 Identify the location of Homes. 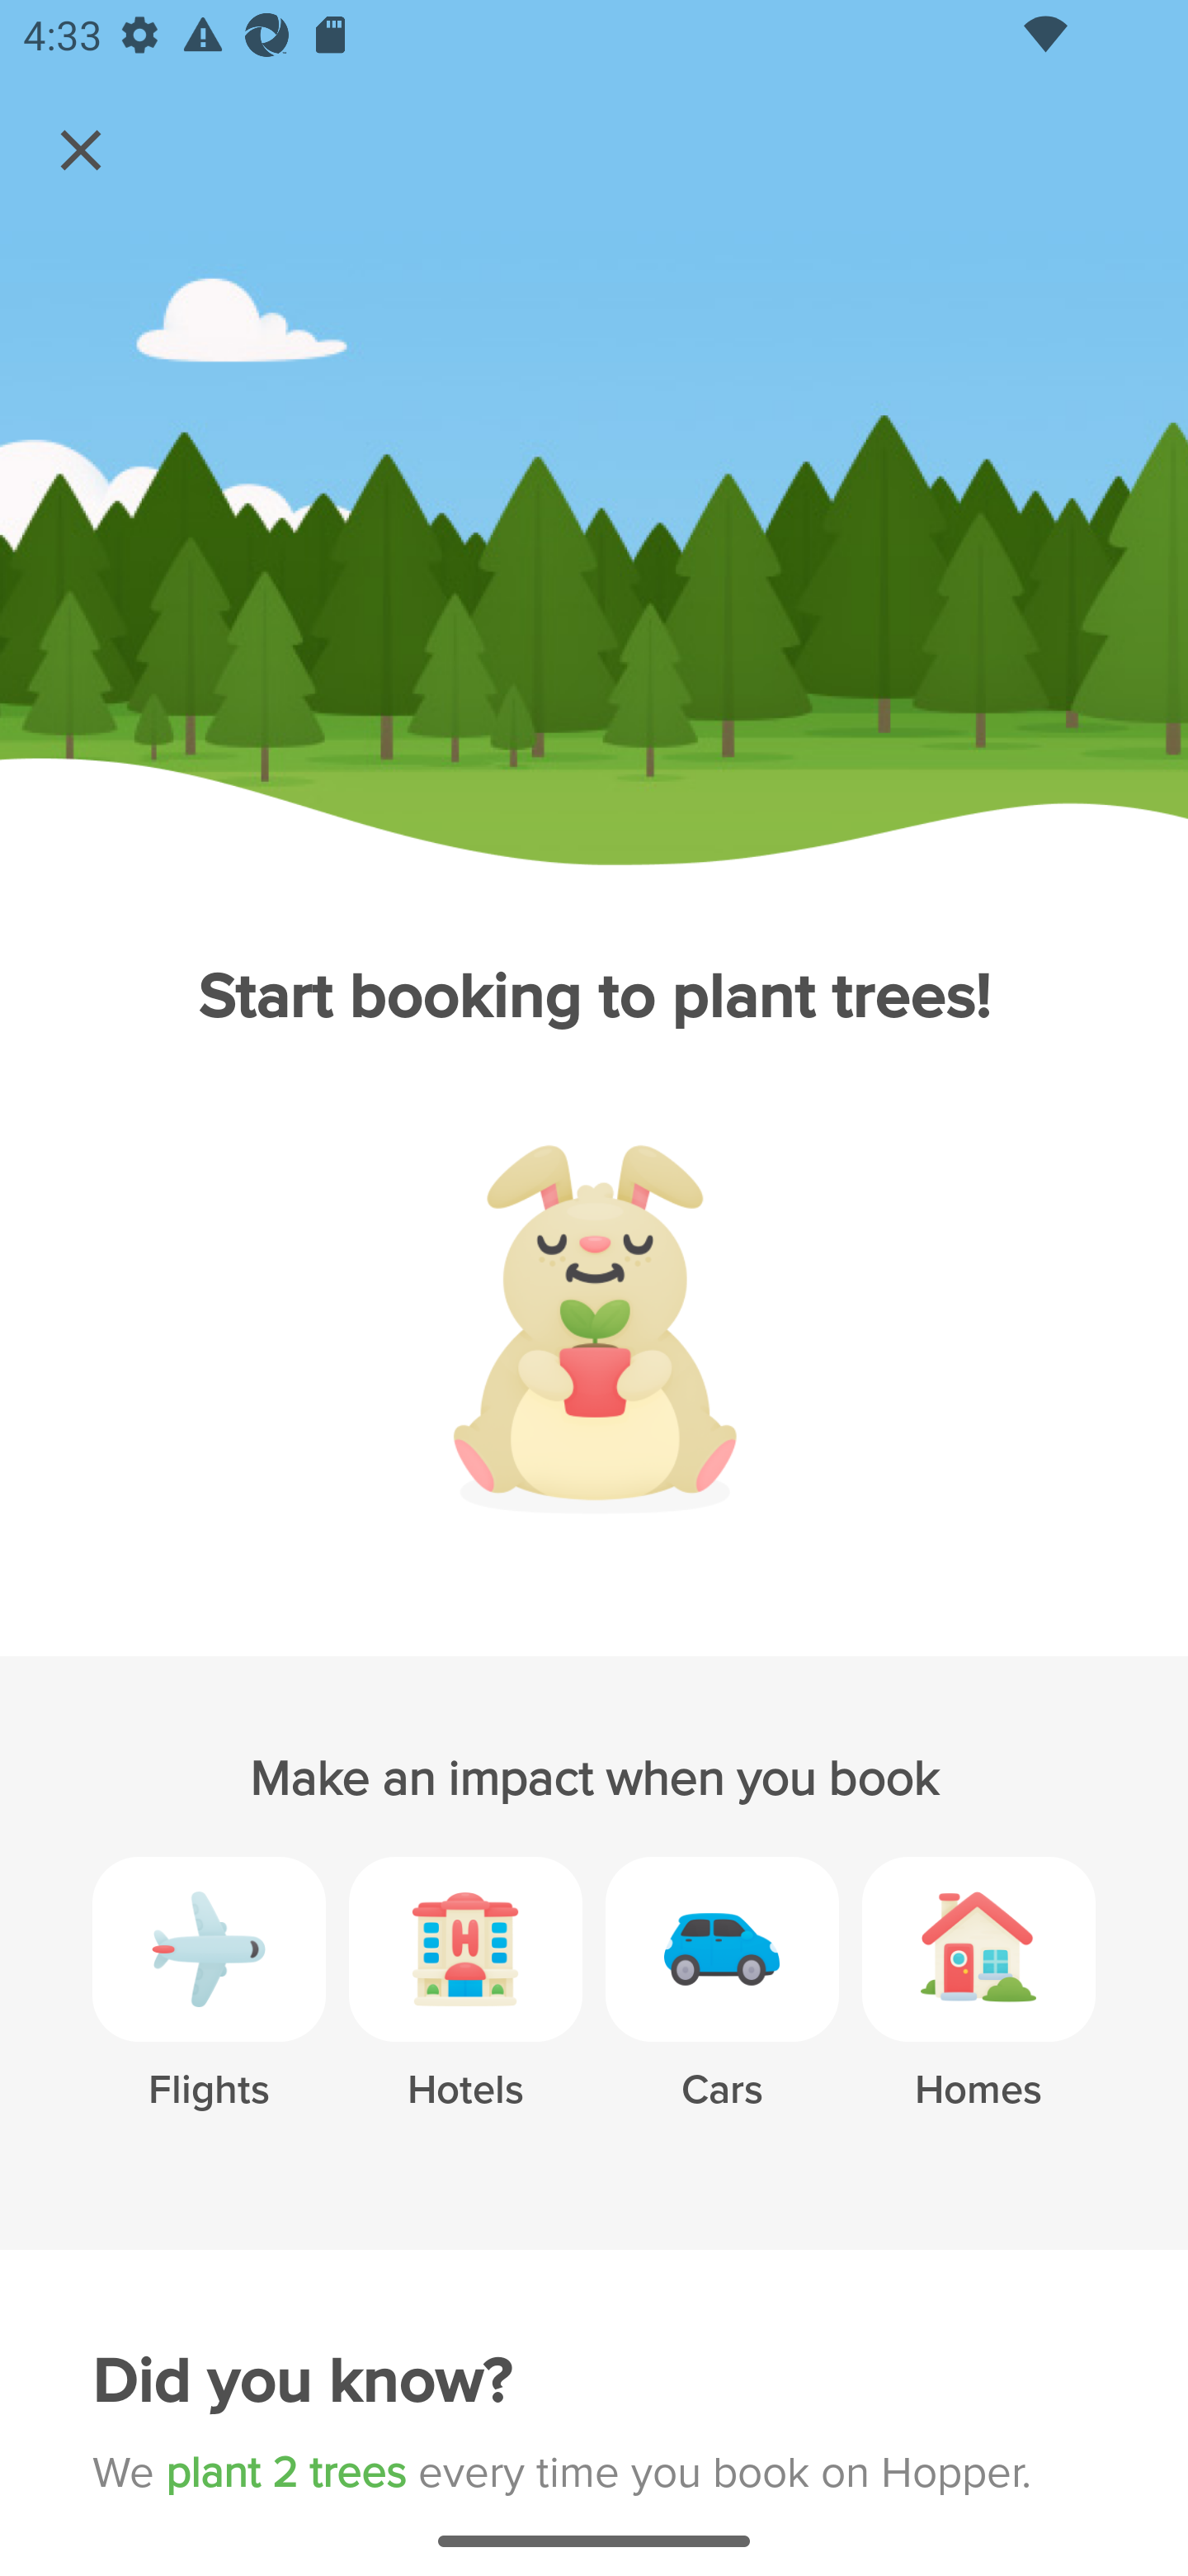
(978, 2008).